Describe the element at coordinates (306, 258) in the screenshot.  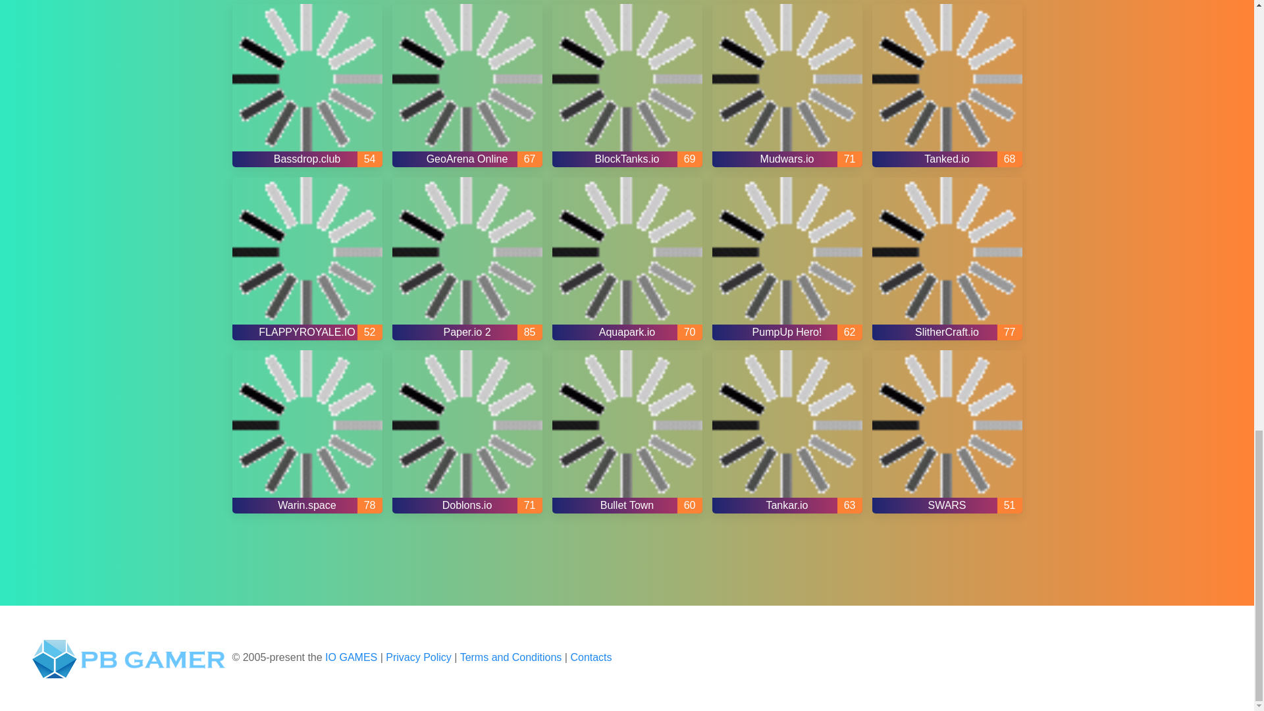
I see `FLAPPYROYALE.IO` at that location.